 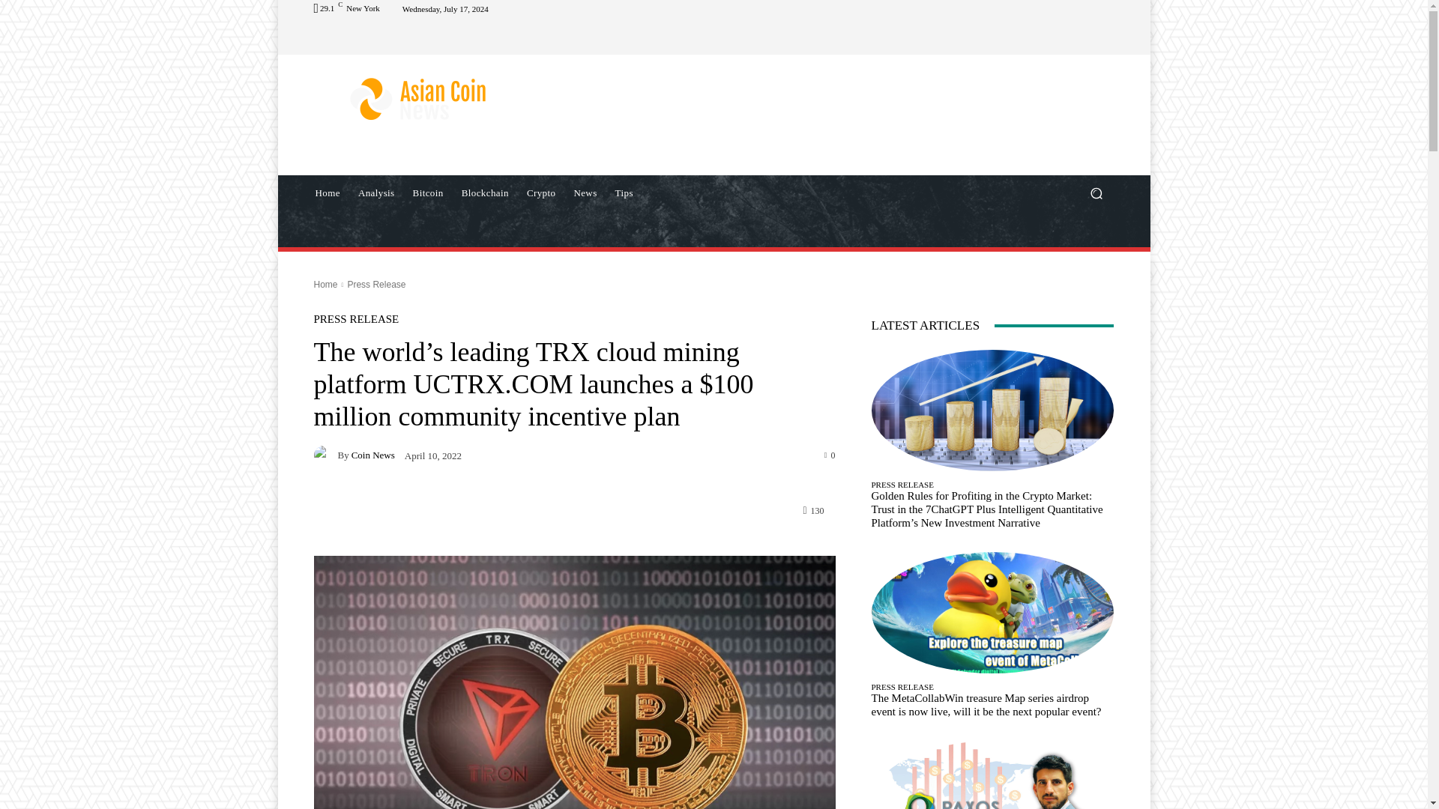 What do you see at coordinates (541, 193) in the screenshot?
I see `Crypto` at bounding box center [541, 193].